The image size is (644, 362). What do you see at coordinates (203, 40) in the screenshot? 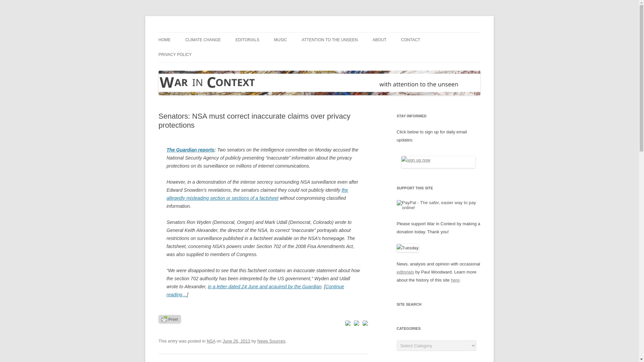
I see `CLIMATE CHANGE` at bounding box center [203, 40].